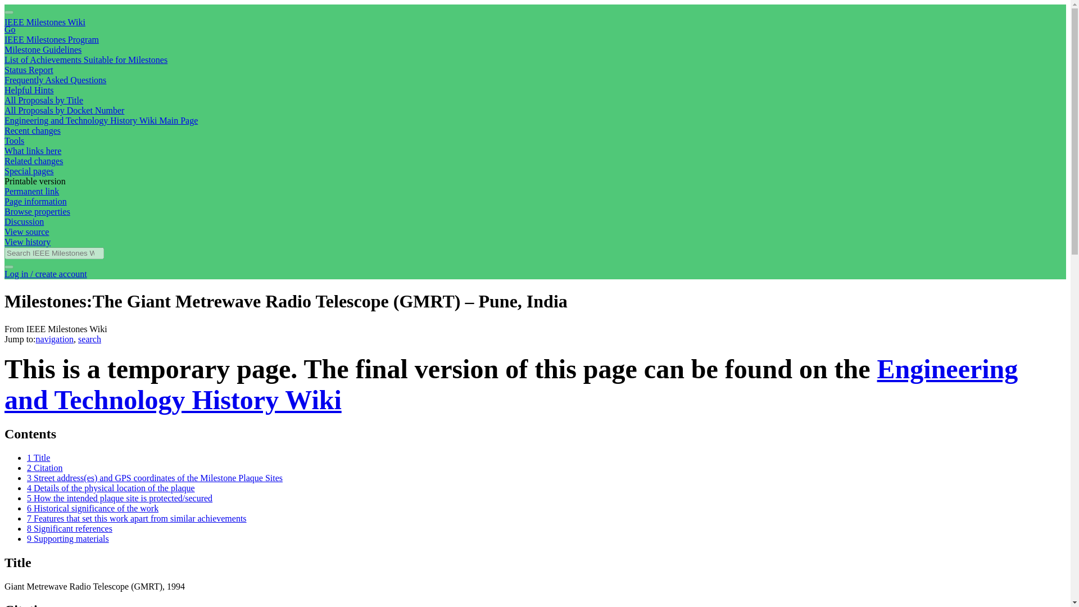  Describe the element at coordinates (111, 488) in the screenshot. I see `4 Details of the physical location of the plaque` at that location.